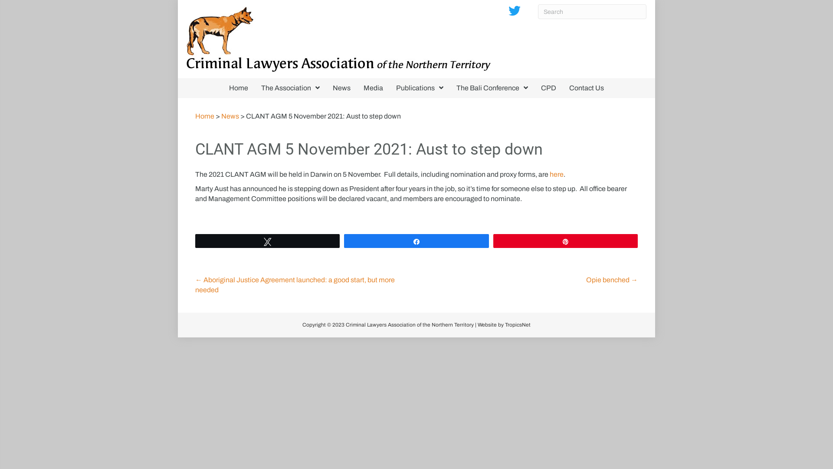 This screenshot has height=469, width=833. Describe the element at coordinates (205, 116) in the screenshot. I see `Home` at that location.